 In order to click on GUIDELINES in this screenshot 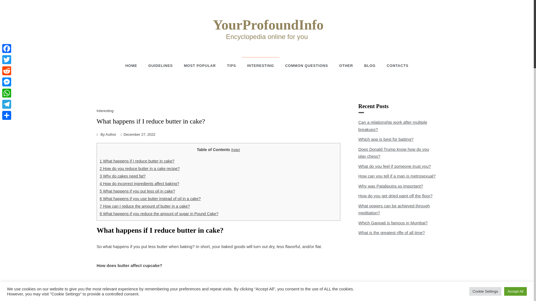, I will do `click(160, 66)`.